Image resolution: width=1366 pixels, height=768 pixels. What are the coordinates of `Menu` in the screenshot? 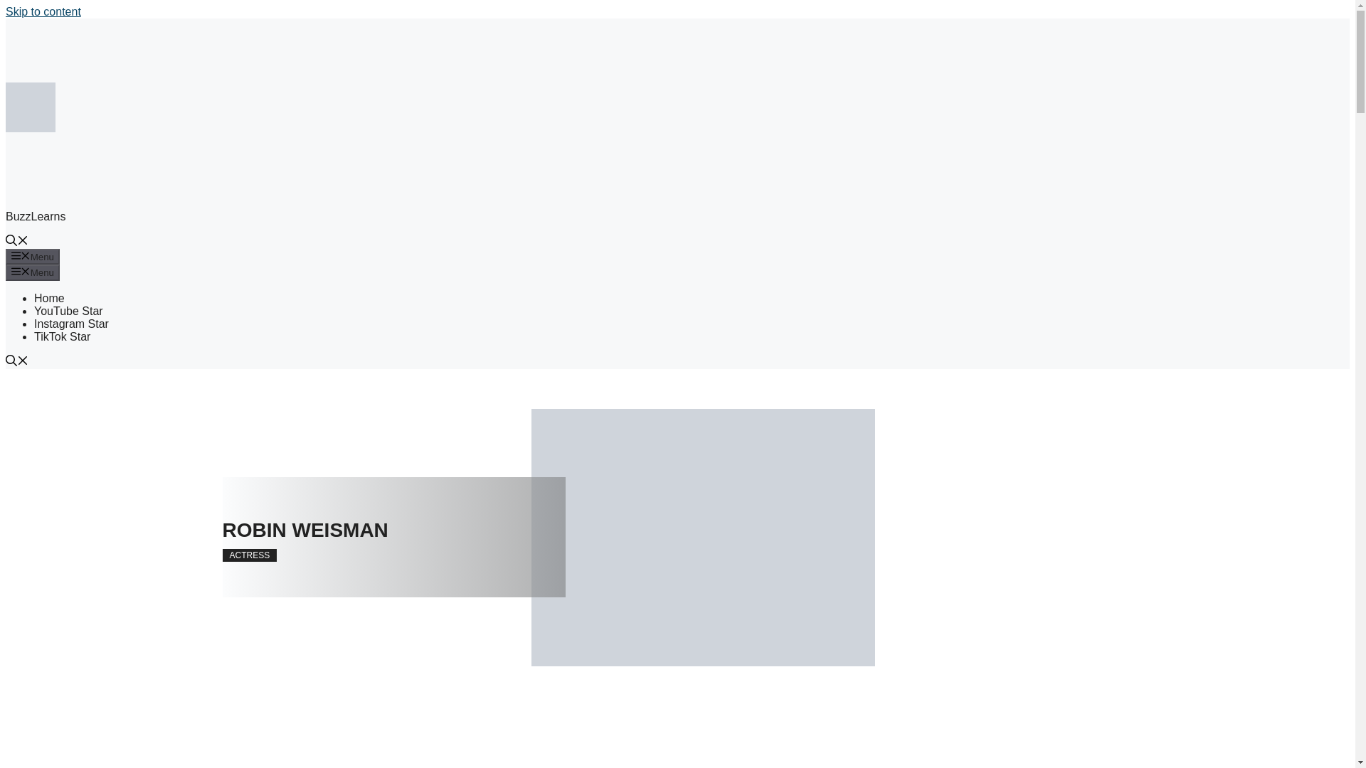 It's located at (33, 272).